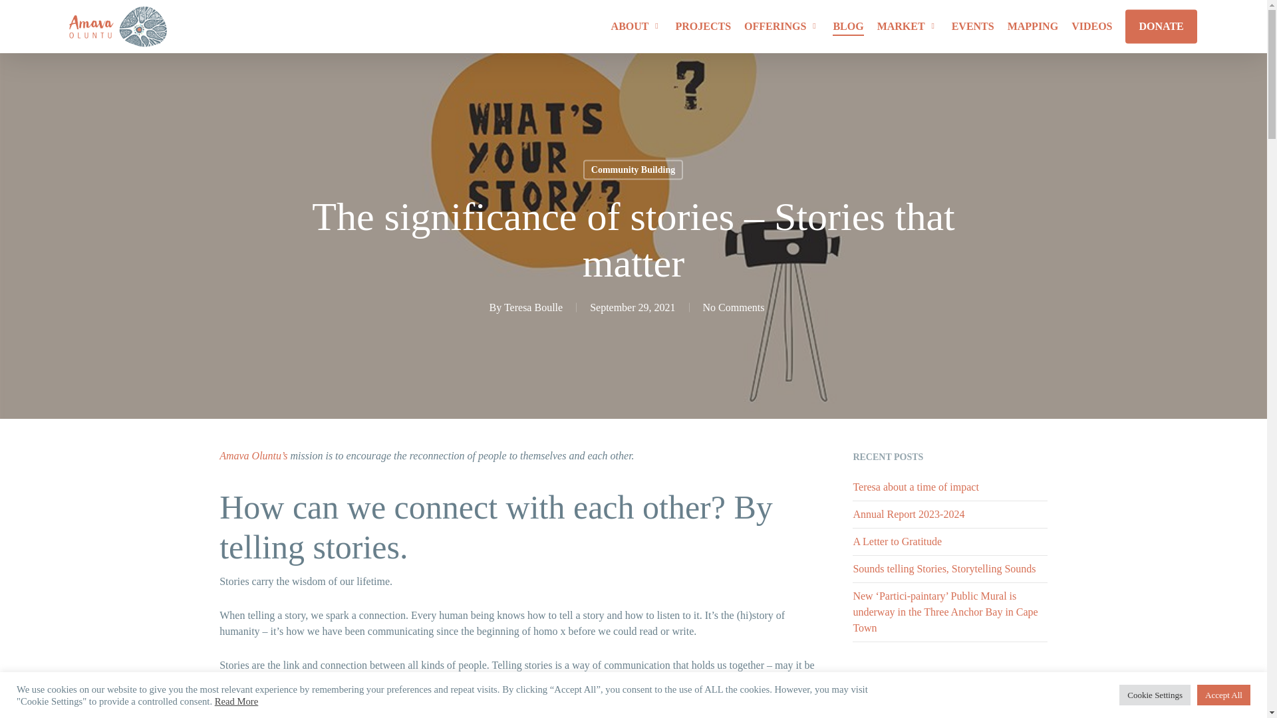  Describe the element at coordinates (1161, 27) in the screenshot. I see `DONATE` at that location.